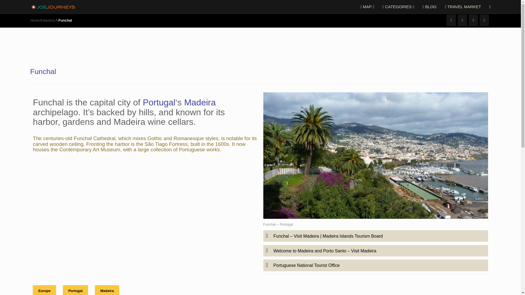 This screenshot has height=295, width=525. I want to click on Europe, so click(44, 290).